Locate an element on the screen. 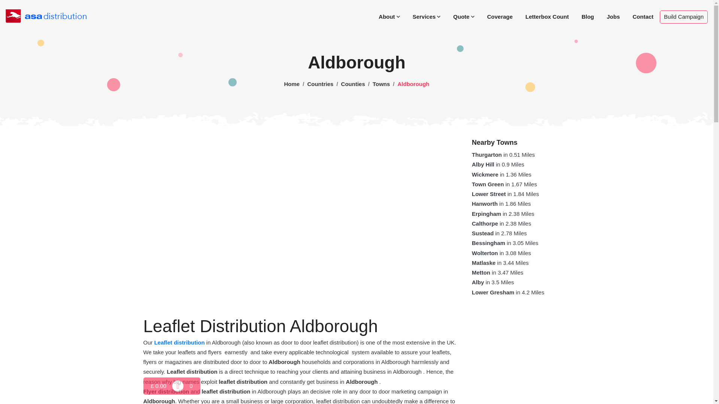  Wickmere in 1.36 Miles is located at coordinates (501, 174).